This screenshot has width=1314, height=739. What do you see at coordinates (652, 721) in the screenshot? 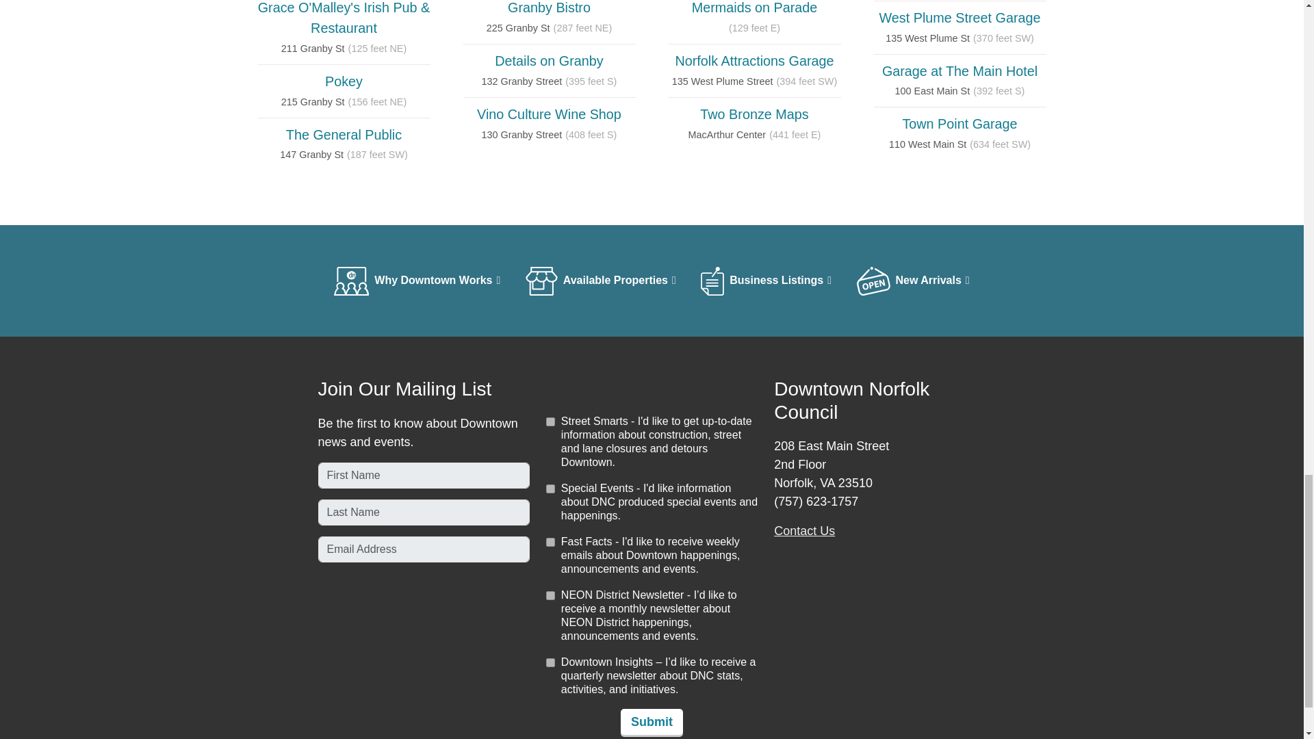
I see `Submit` at bounding box center [652, 721].